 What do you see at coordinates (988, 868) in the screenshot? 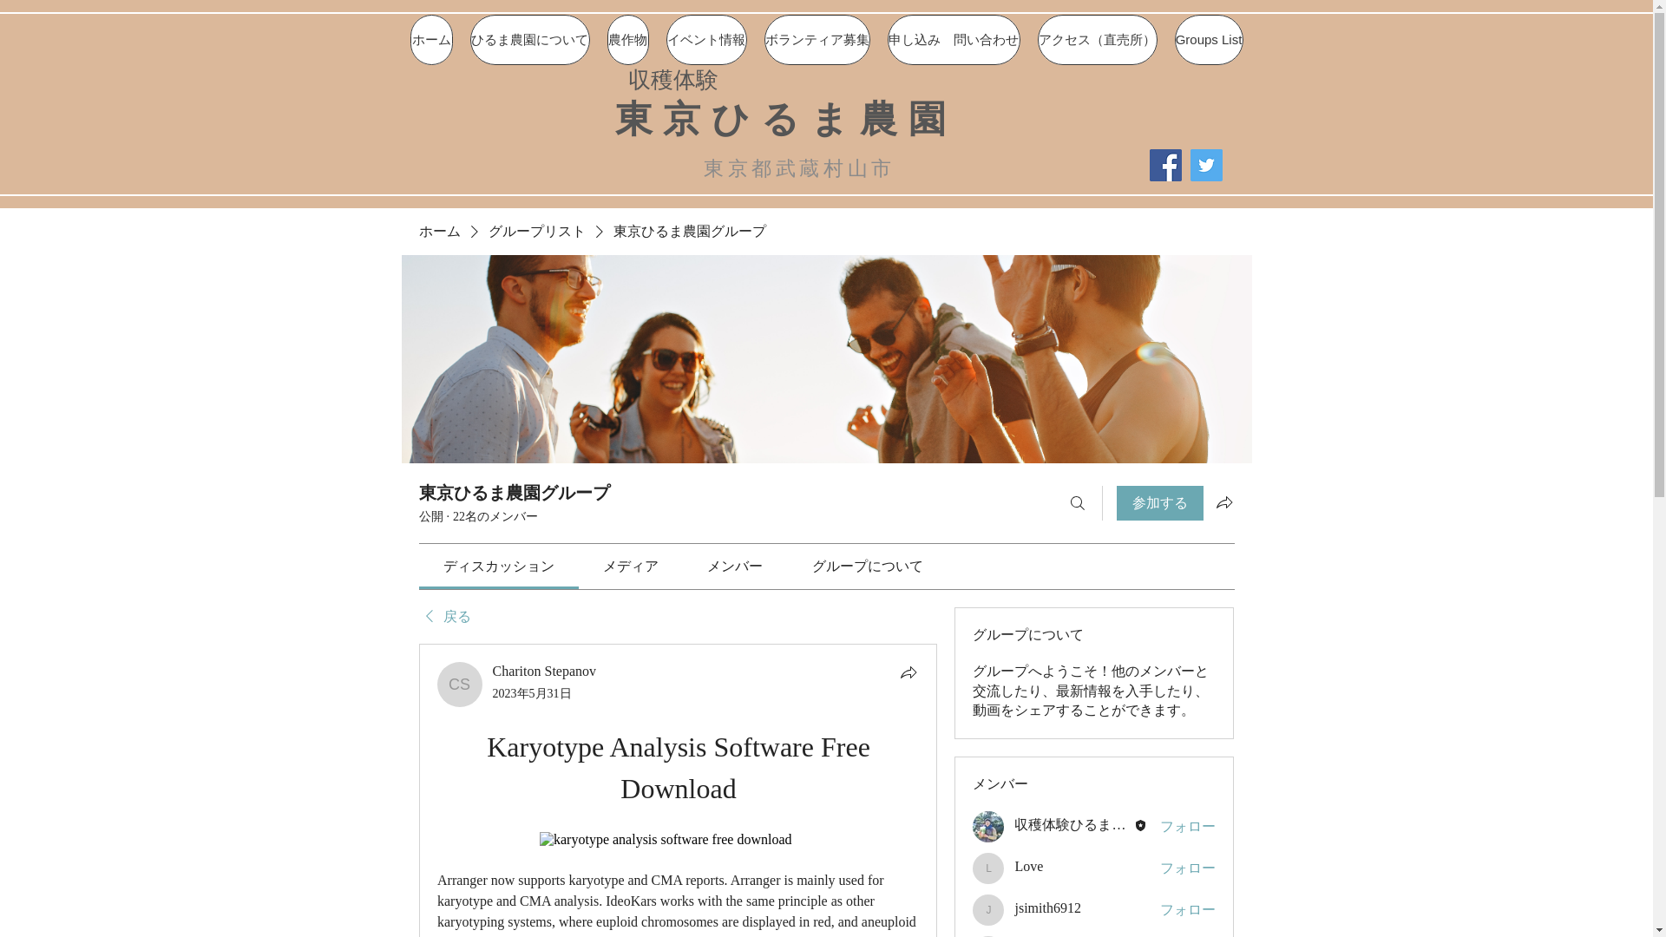
I see `Love` at bounding box center [988, 868].